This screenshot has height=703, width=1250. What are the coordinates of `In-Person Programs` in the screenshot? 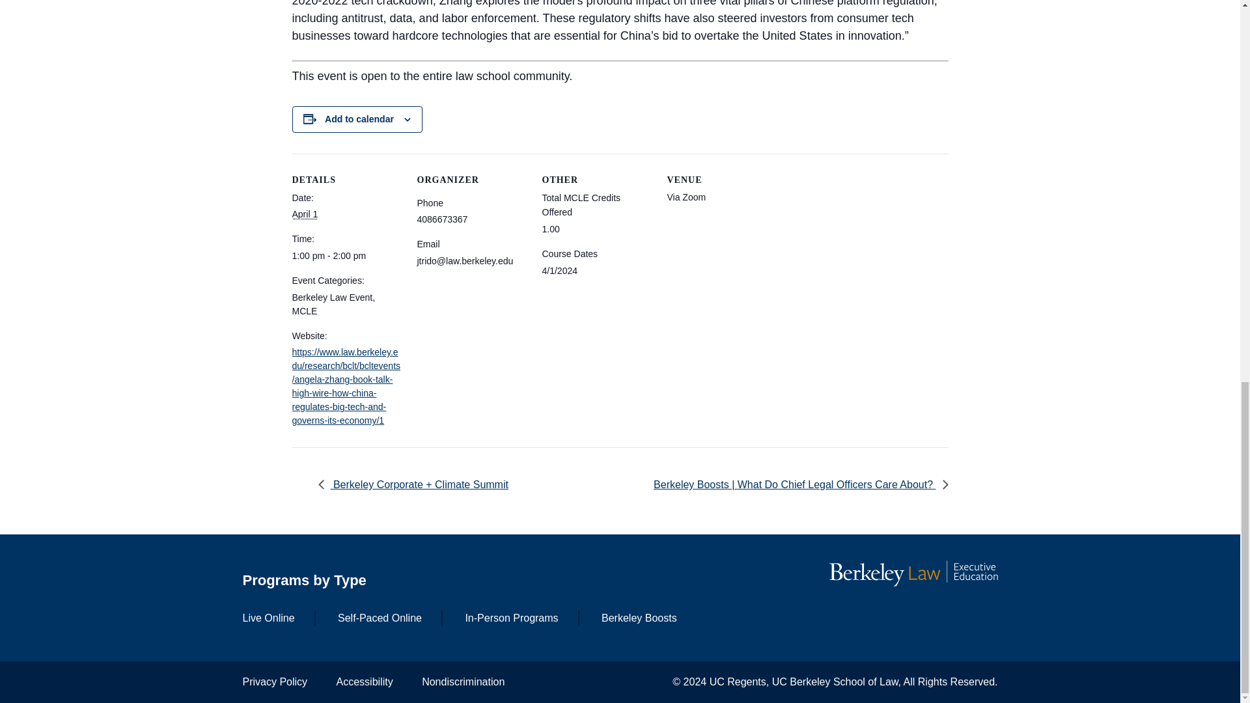 It's located at (511, 617).